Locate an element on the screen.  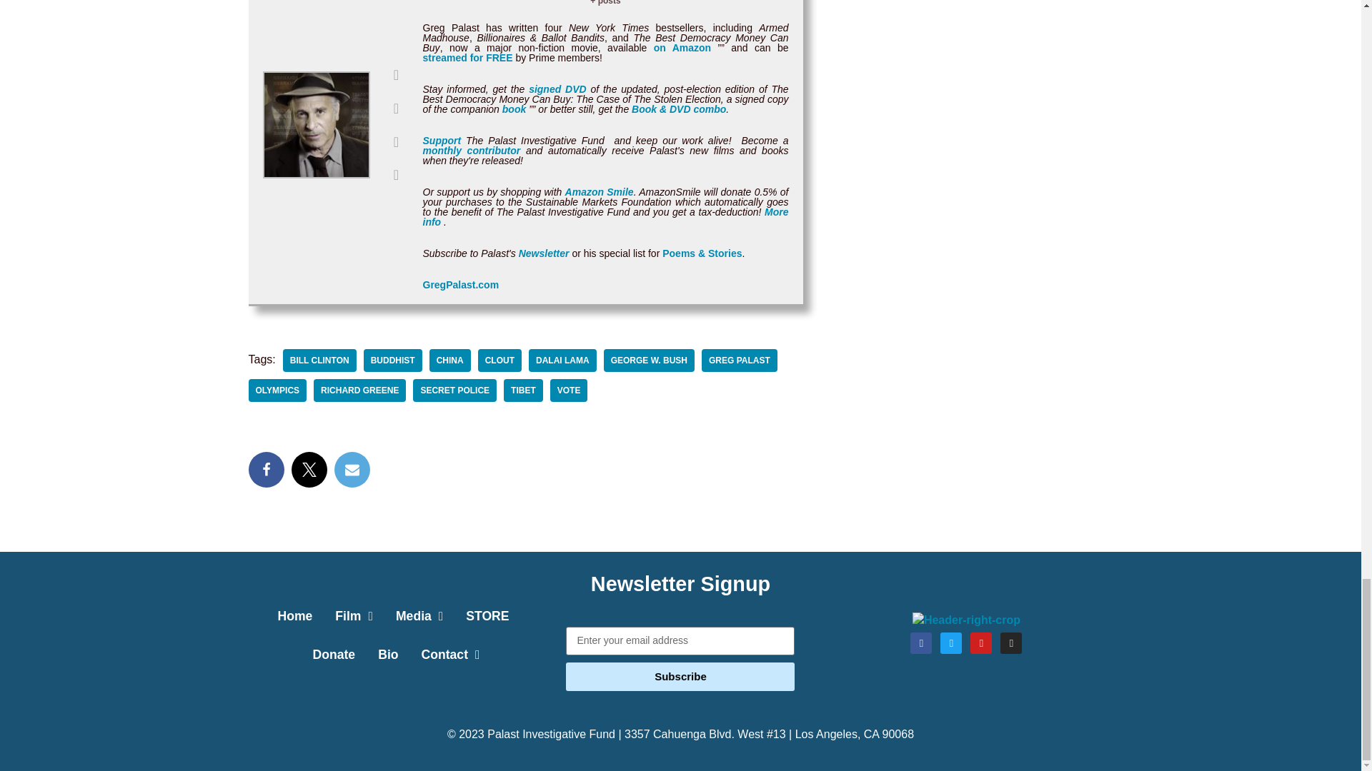
George W. Bush is located at coordinates (649, 360).